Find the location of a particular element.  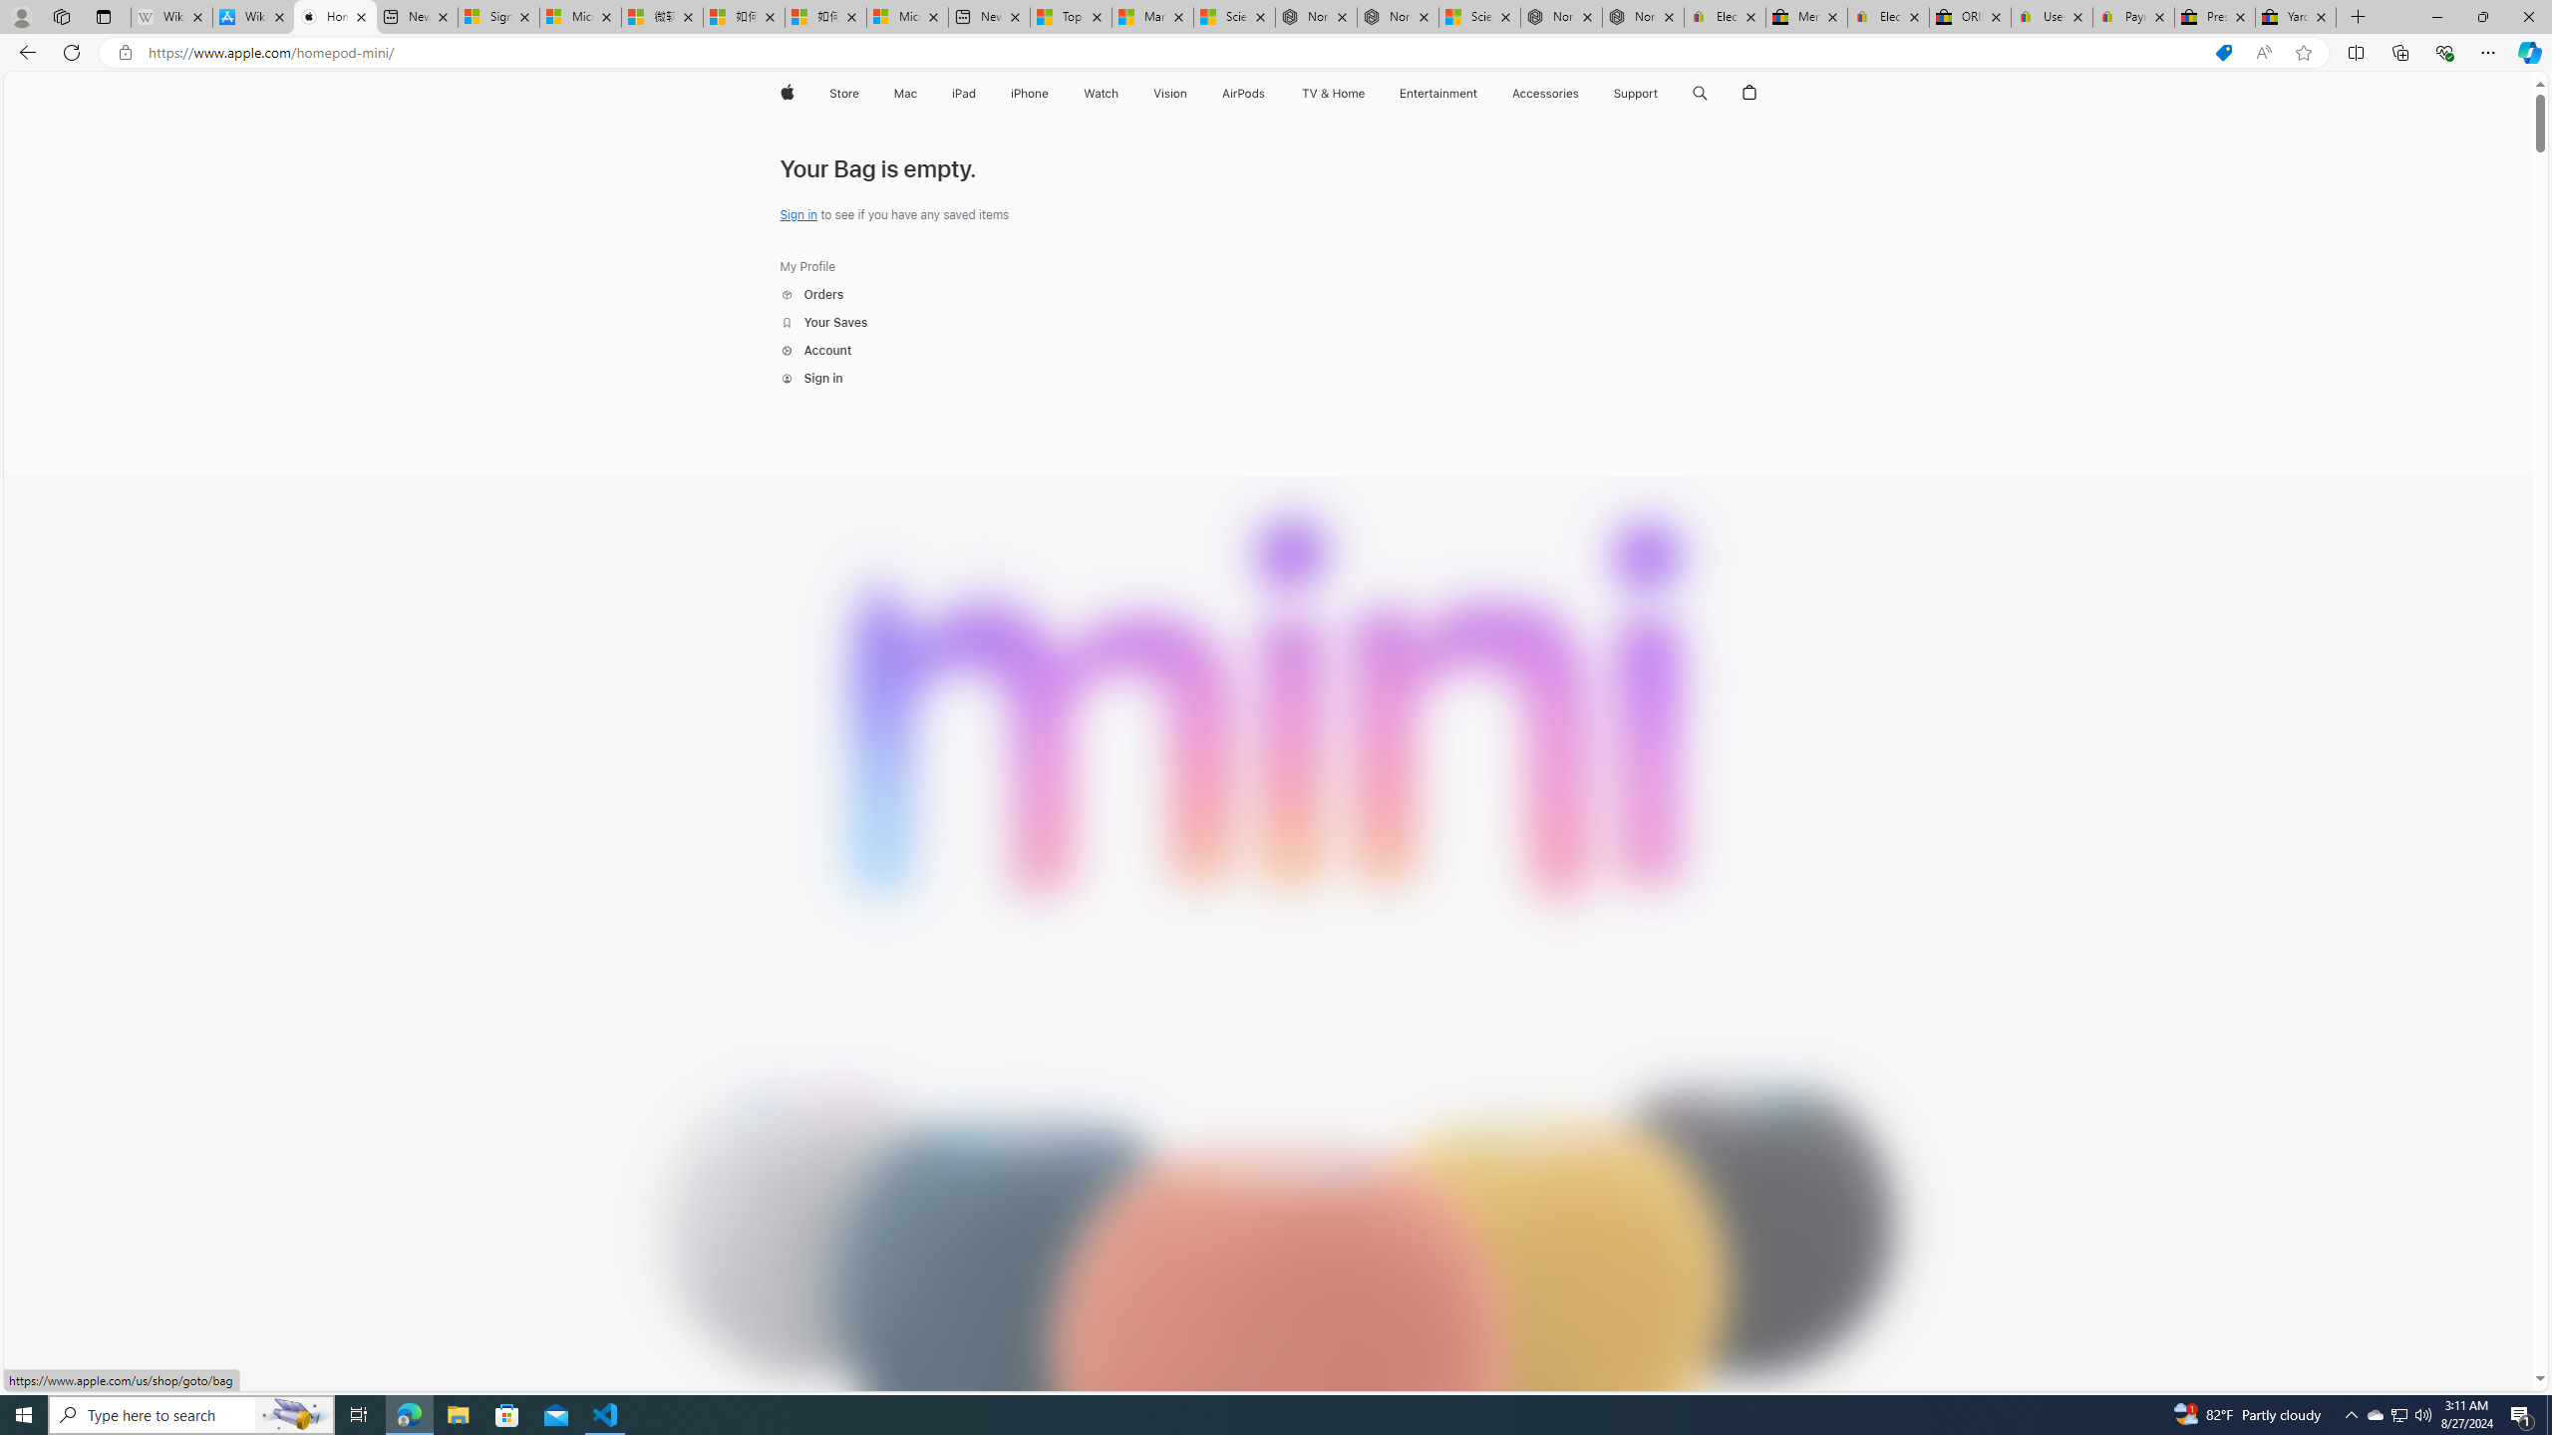

Account is located at coordinates (815, 351).